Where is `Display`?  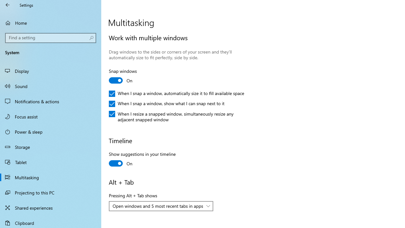 Display is located at coordinates (51, 71).